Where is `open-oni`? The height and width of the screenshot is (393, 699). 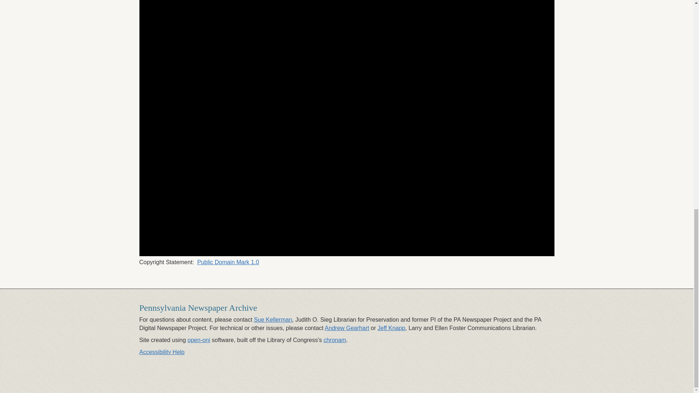
open-oni is located at coordinates (199, 340).